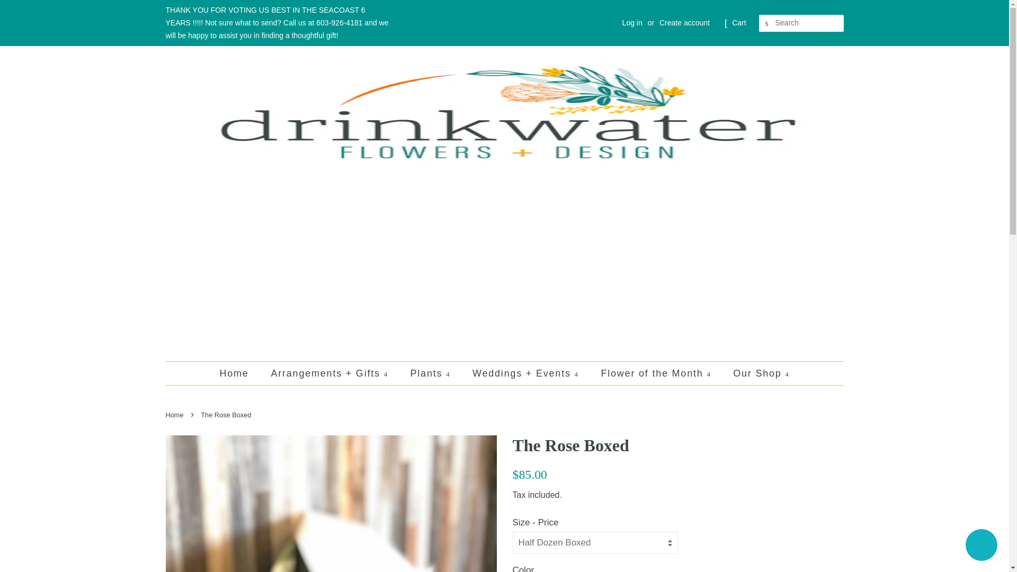  Describe the element at coordinates (738, 23) in the screenshot. I see `Cart` at that location.